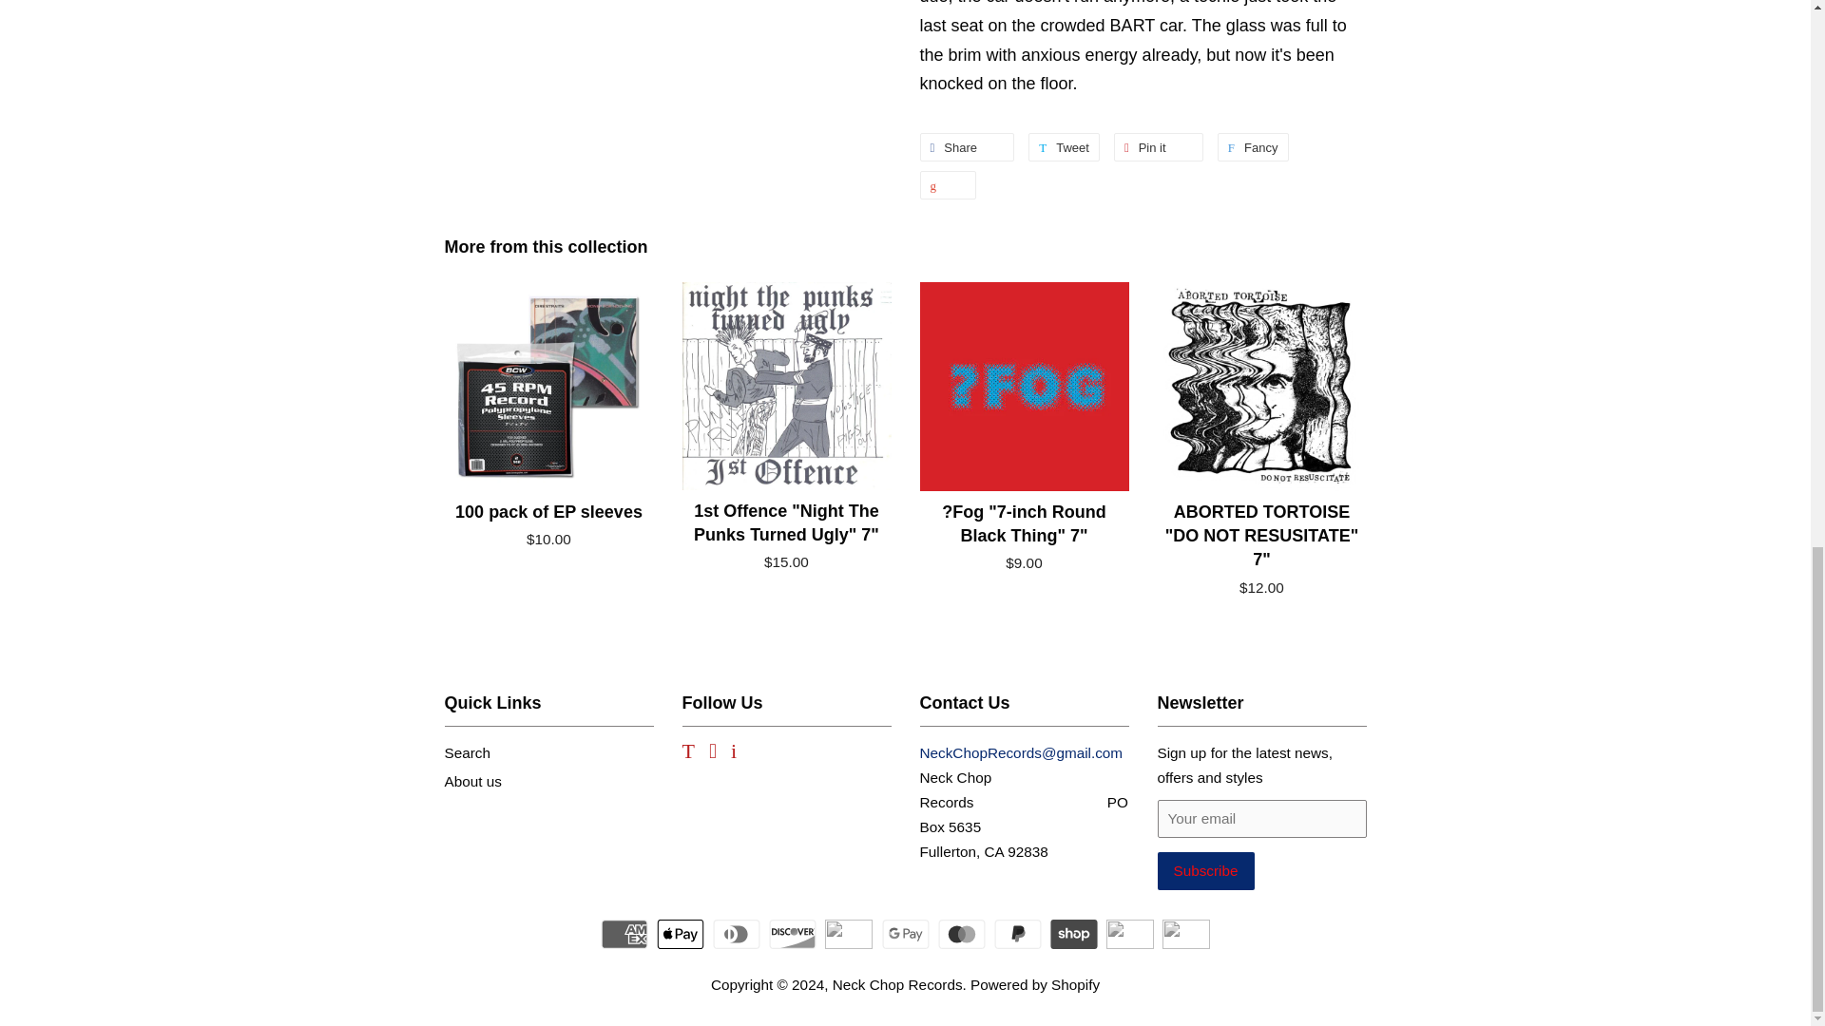  I want to click on Tweet on Twitter, so click(1253, 146).